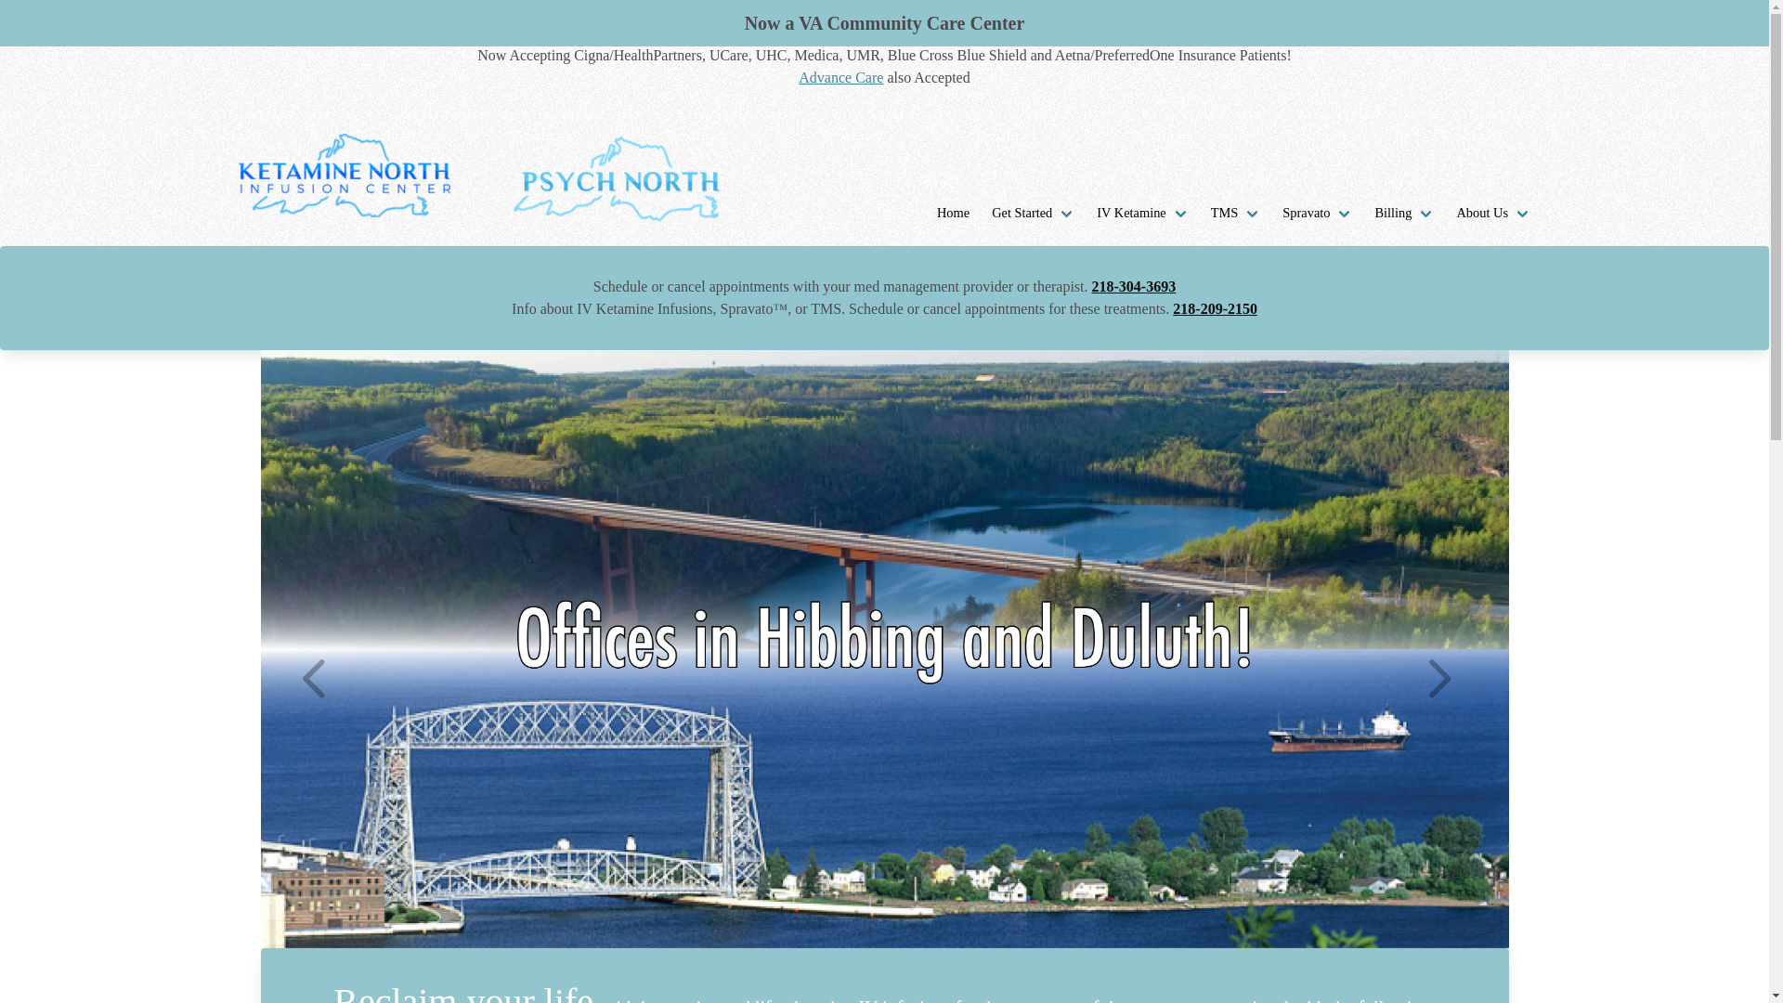  What do you see at coordinates (1215, 308) in the screenshot?
I see `218-209-2150` at bounding box center [1215, 308].